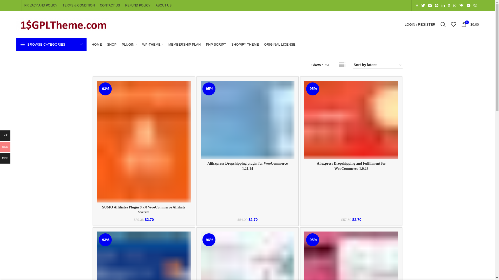  What do you see at coordinates (327, 65) in the screenshot?
I see `24` at bounding box center [327, 65].